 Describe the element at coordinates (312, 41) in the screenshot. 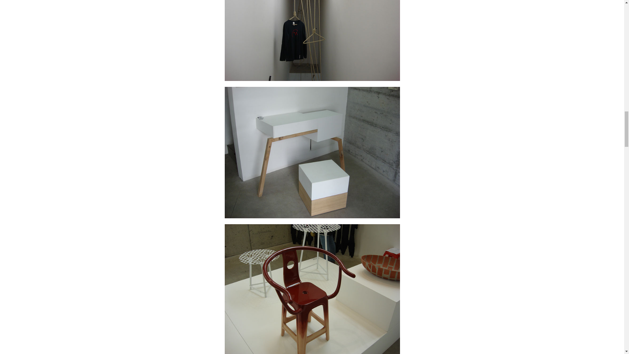

I see `G2Art inspiration image 7` at that location.